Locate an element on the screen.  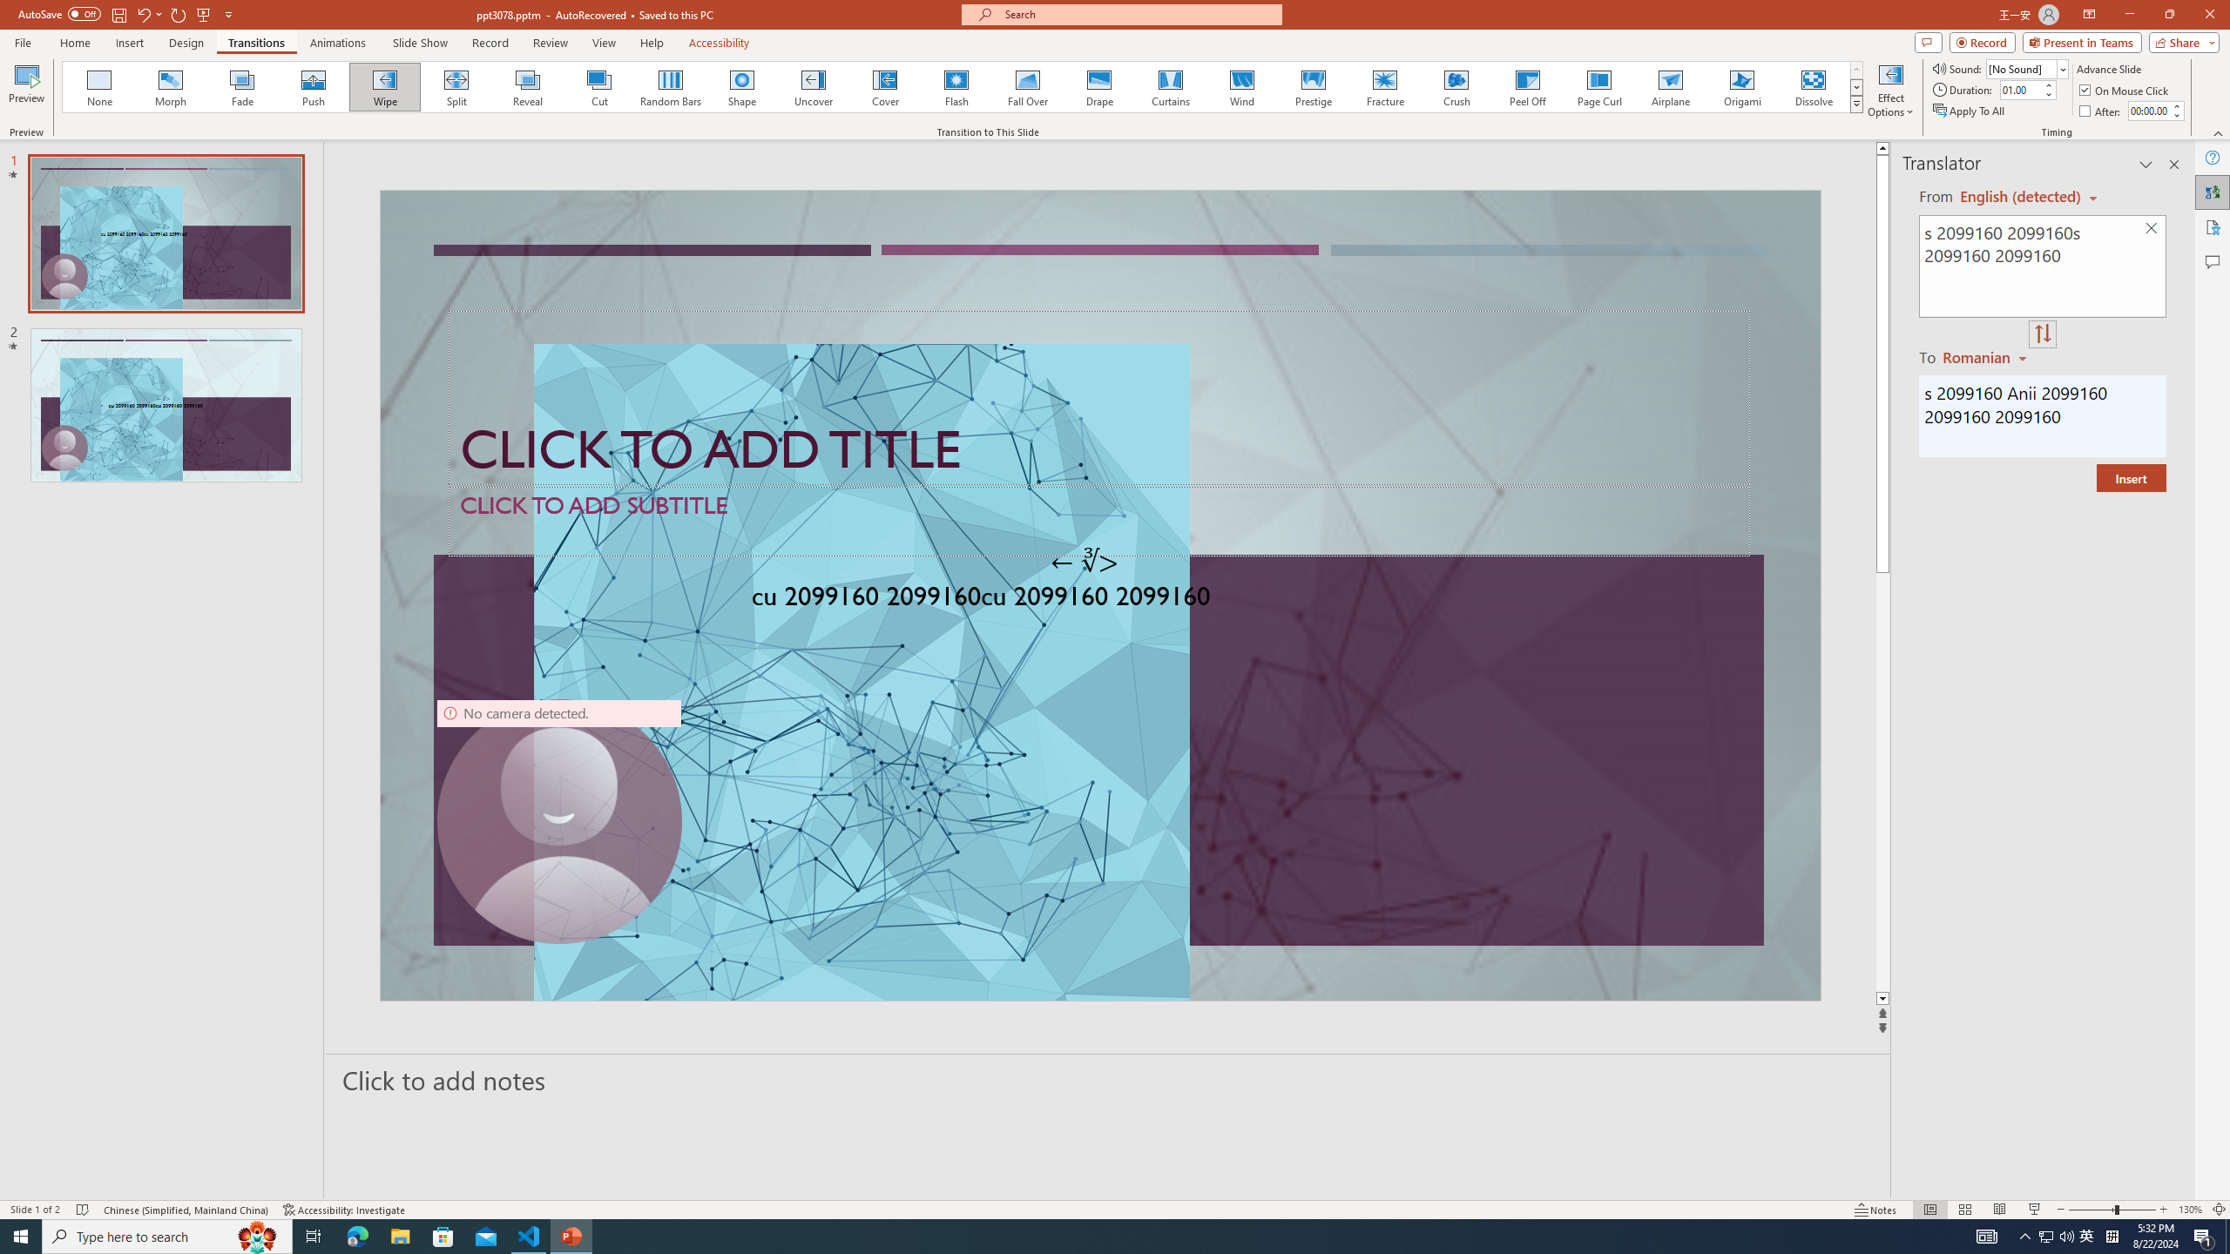
AutomationID: AnimationTransitionGallery is located at coordinates (963, 87).